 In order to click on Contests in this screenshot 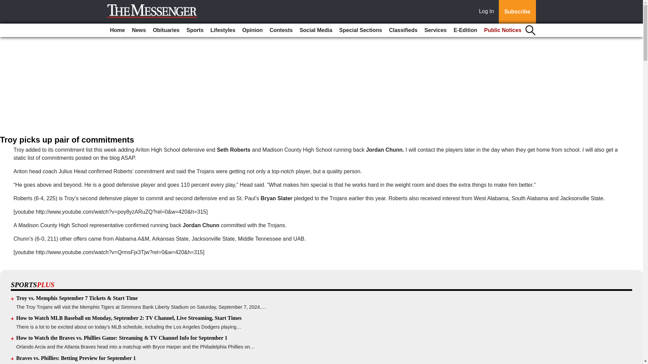, I will do `click(281, 30)`.